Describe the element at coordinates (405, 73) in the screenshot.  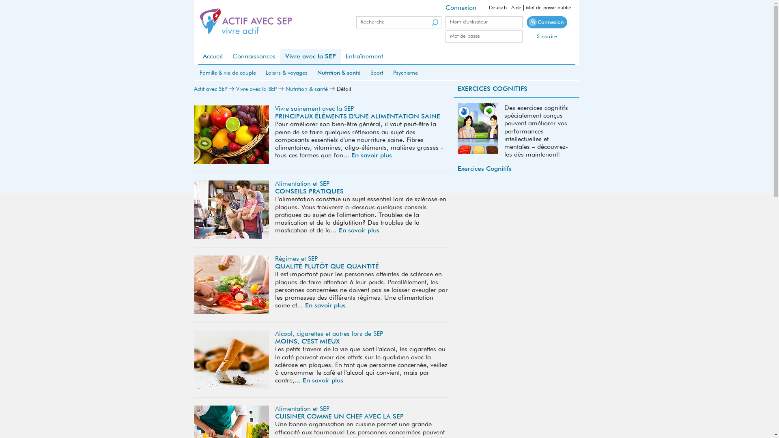
I see `Psychisme` at that location.